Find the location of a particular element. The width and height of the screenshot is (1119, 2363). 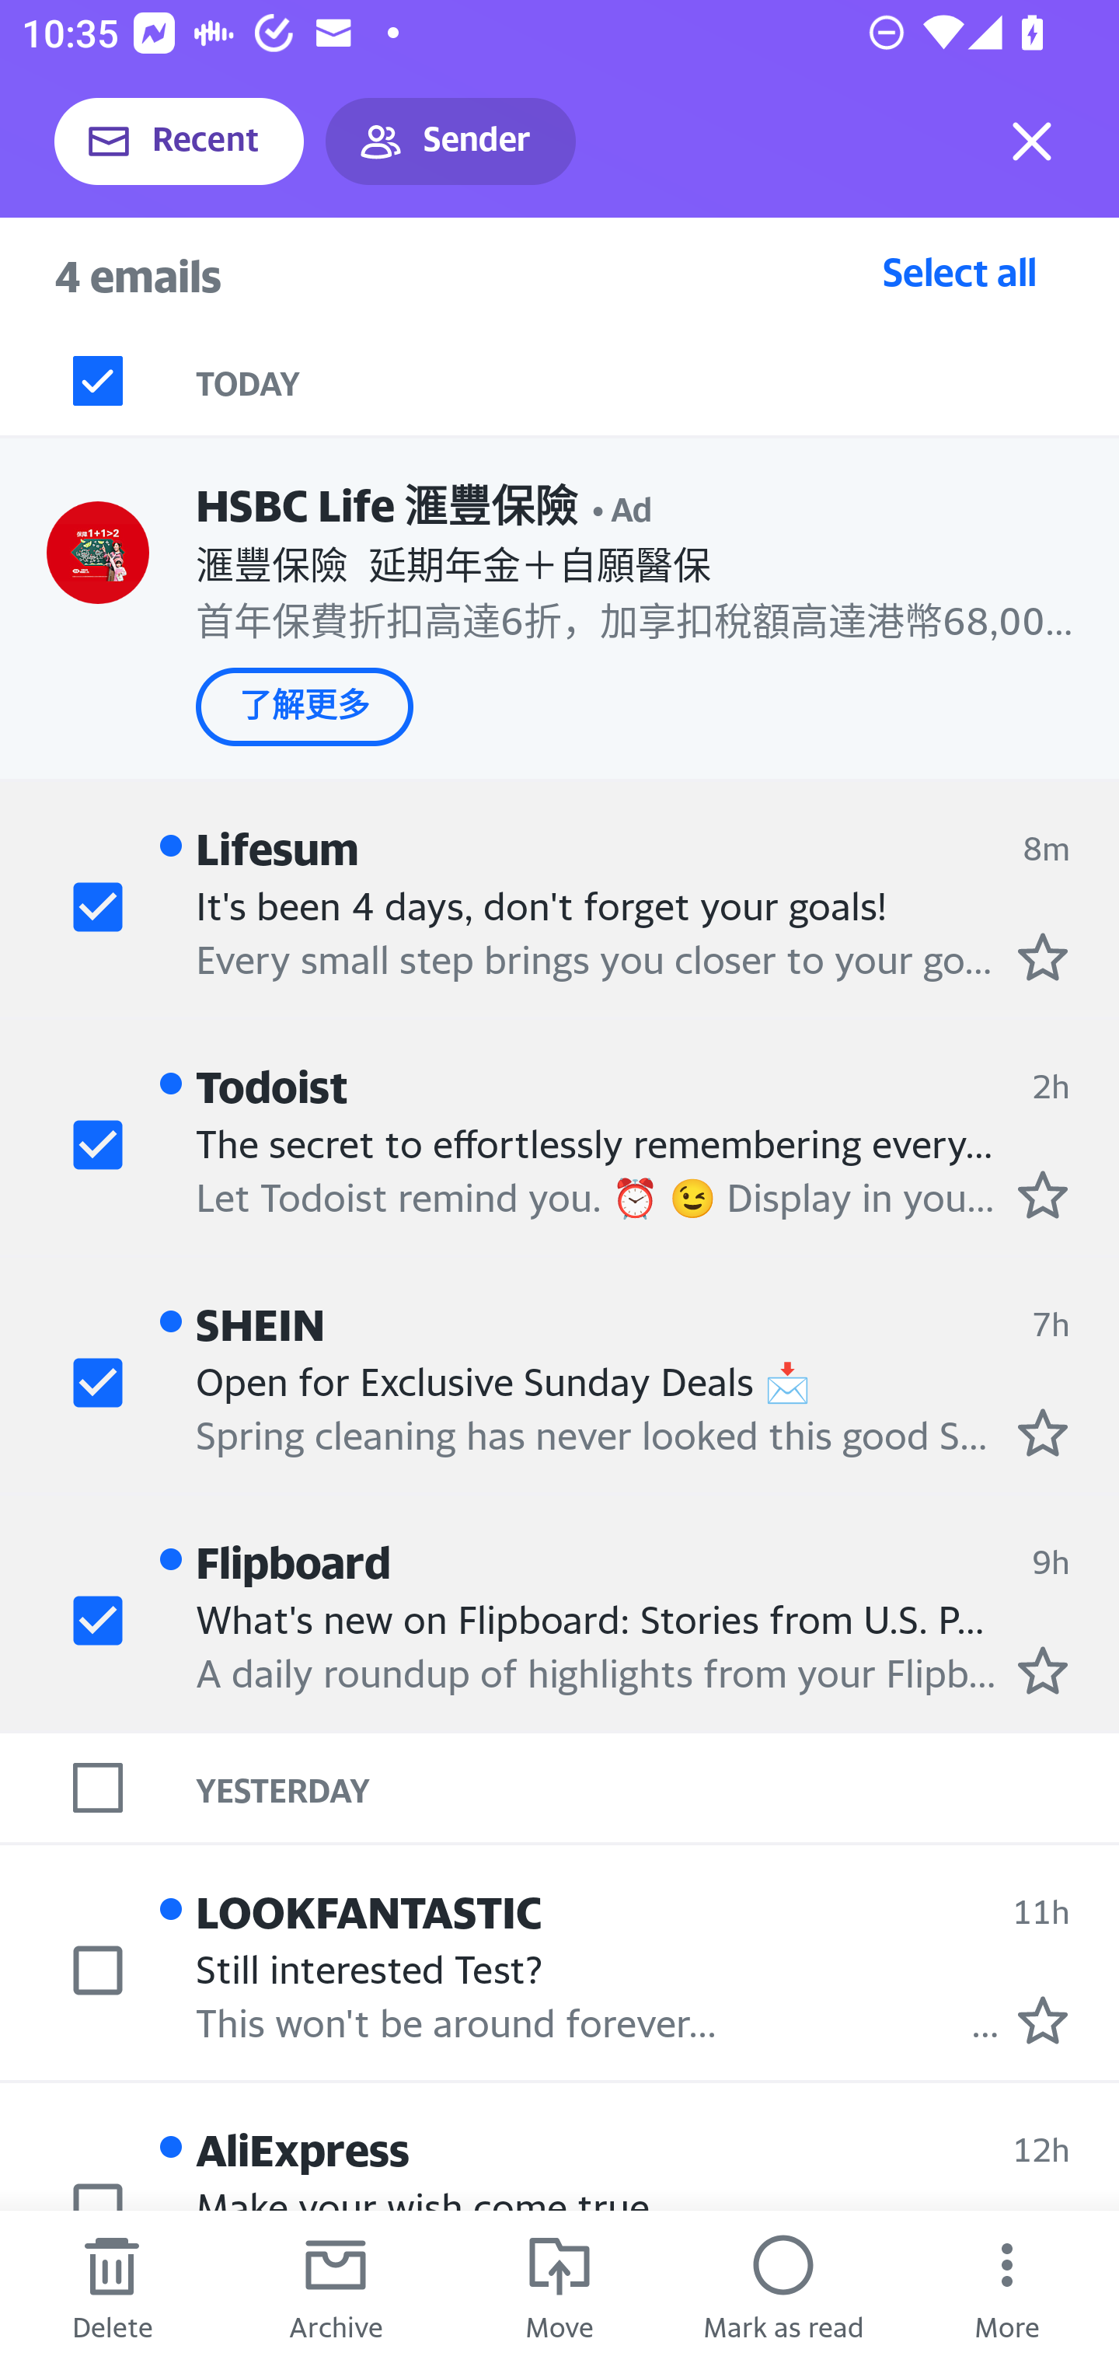

Mark as starred. is located at coordinates (1043, 1669).